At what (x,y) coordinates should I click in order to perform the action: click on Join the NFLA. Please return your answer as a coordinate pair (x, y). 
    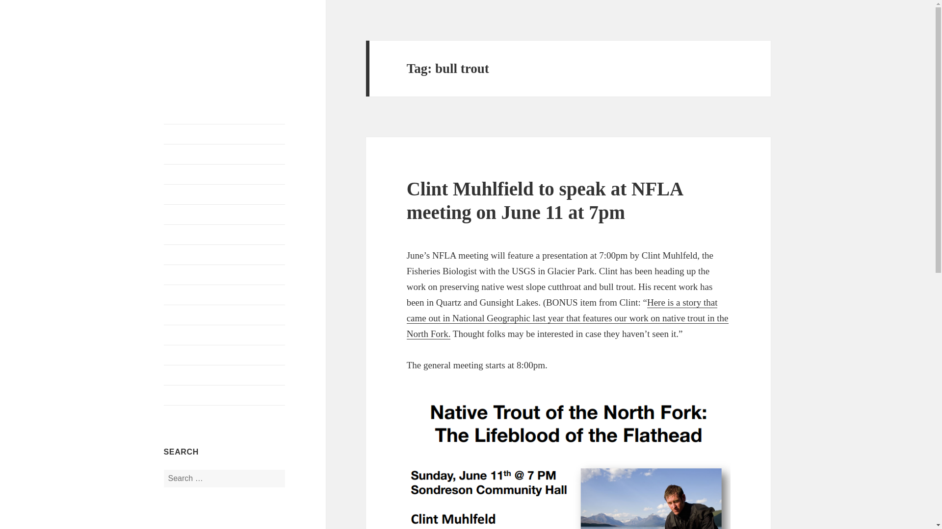
    Looking at the image, I should click on (225, 194).